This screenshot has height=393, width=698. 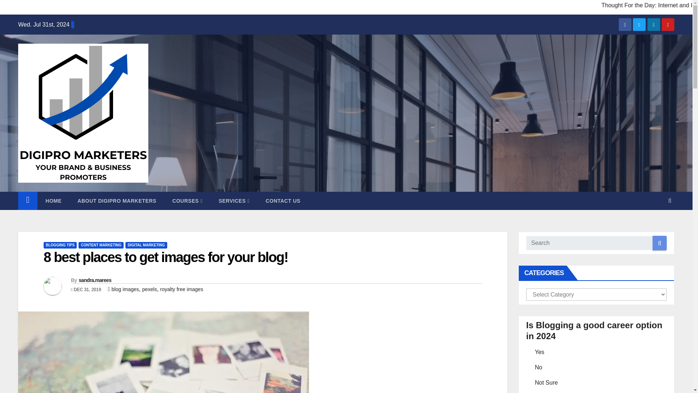 What do you see at coordinates (53, 201) in the screenshot?
I see `HOME` at bounding box center [53, 201].